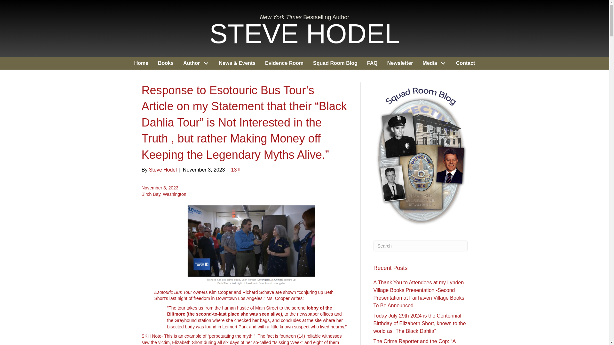 The image size is (614, 345). I want to click on Type and press Enter to search., so click(421, 246).